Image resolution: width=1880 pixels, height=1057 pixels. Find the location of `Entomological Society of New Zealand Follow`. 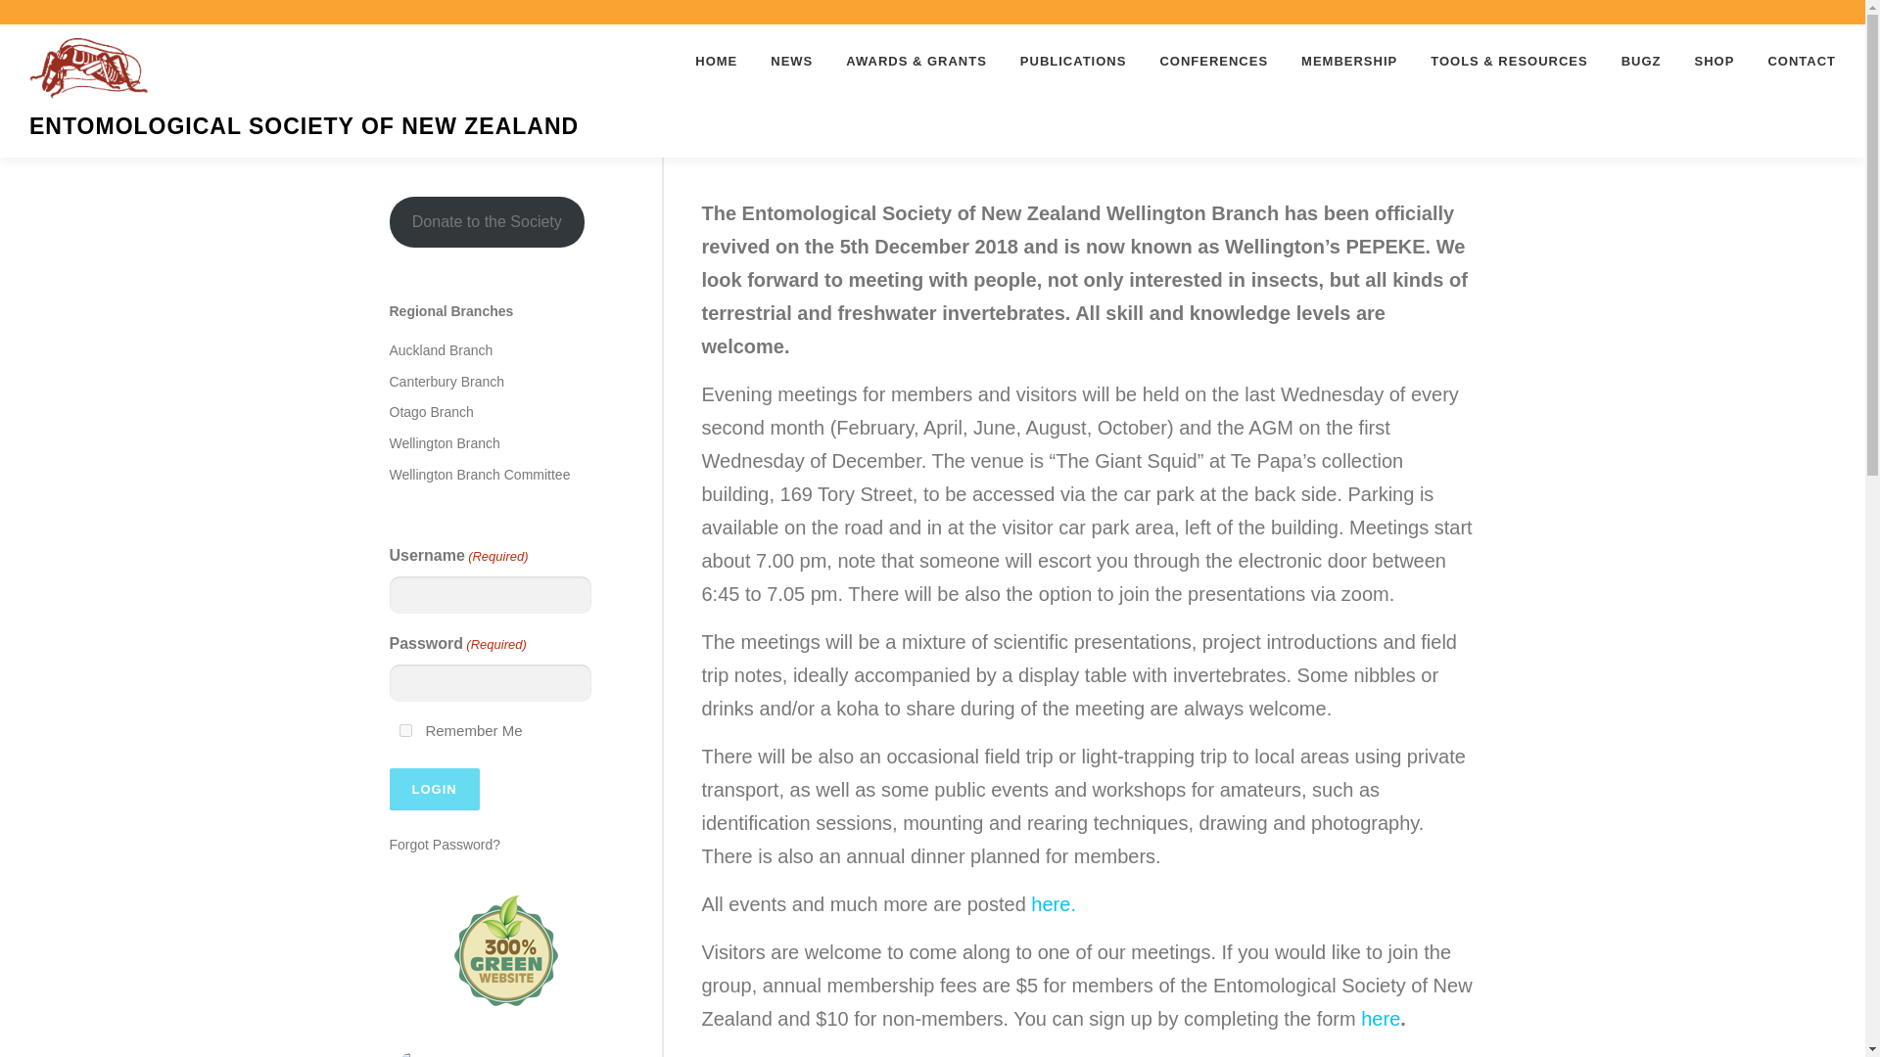

Entomological Society of New Zealand Follow is located at coordinates (505, 1053).